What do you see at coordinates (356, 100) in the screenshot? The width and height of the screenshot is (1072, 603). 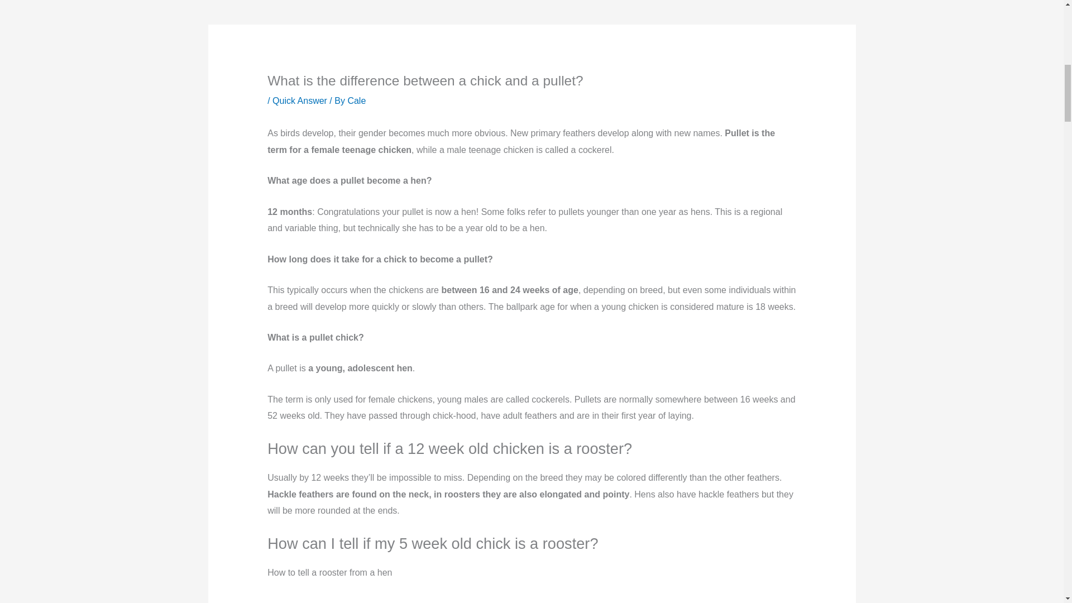 I see `Cale` at bounding box center [356, 100].